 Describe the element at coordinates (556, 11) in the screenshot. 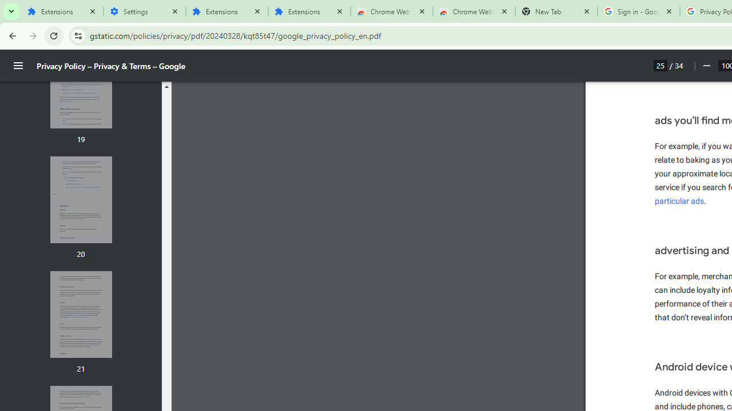

I see `New Tab` at that location.